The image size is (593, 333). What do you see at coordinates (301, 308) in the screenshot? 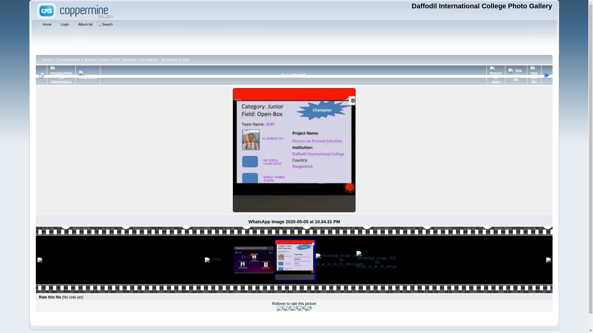
I see `4` at bounding box center [301, 308].